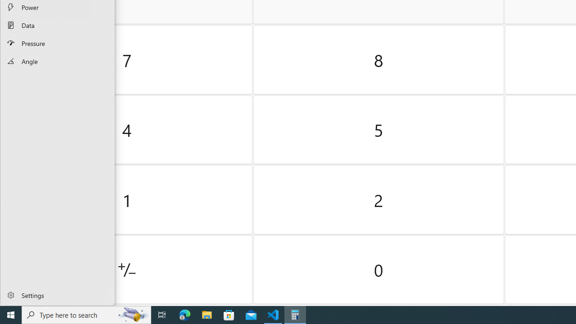 The image size is (576, 324). Describe the element at coordinates (58, 43) in the screenshot. I see `Pressure Converter` at that location.